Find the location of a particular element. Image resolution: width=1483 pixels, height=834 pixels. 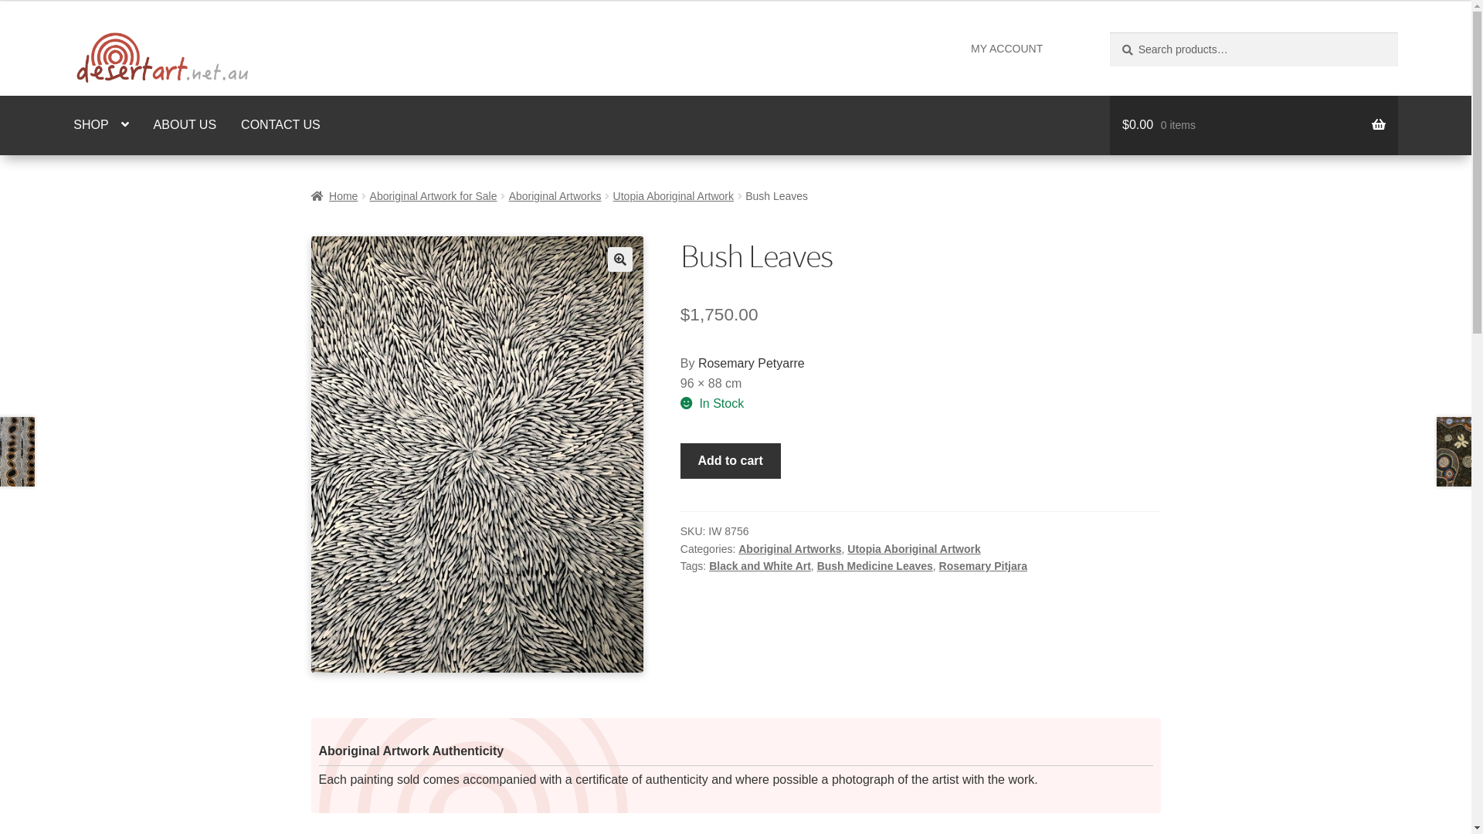

Black and White Art is located at coordinates (760, 566).